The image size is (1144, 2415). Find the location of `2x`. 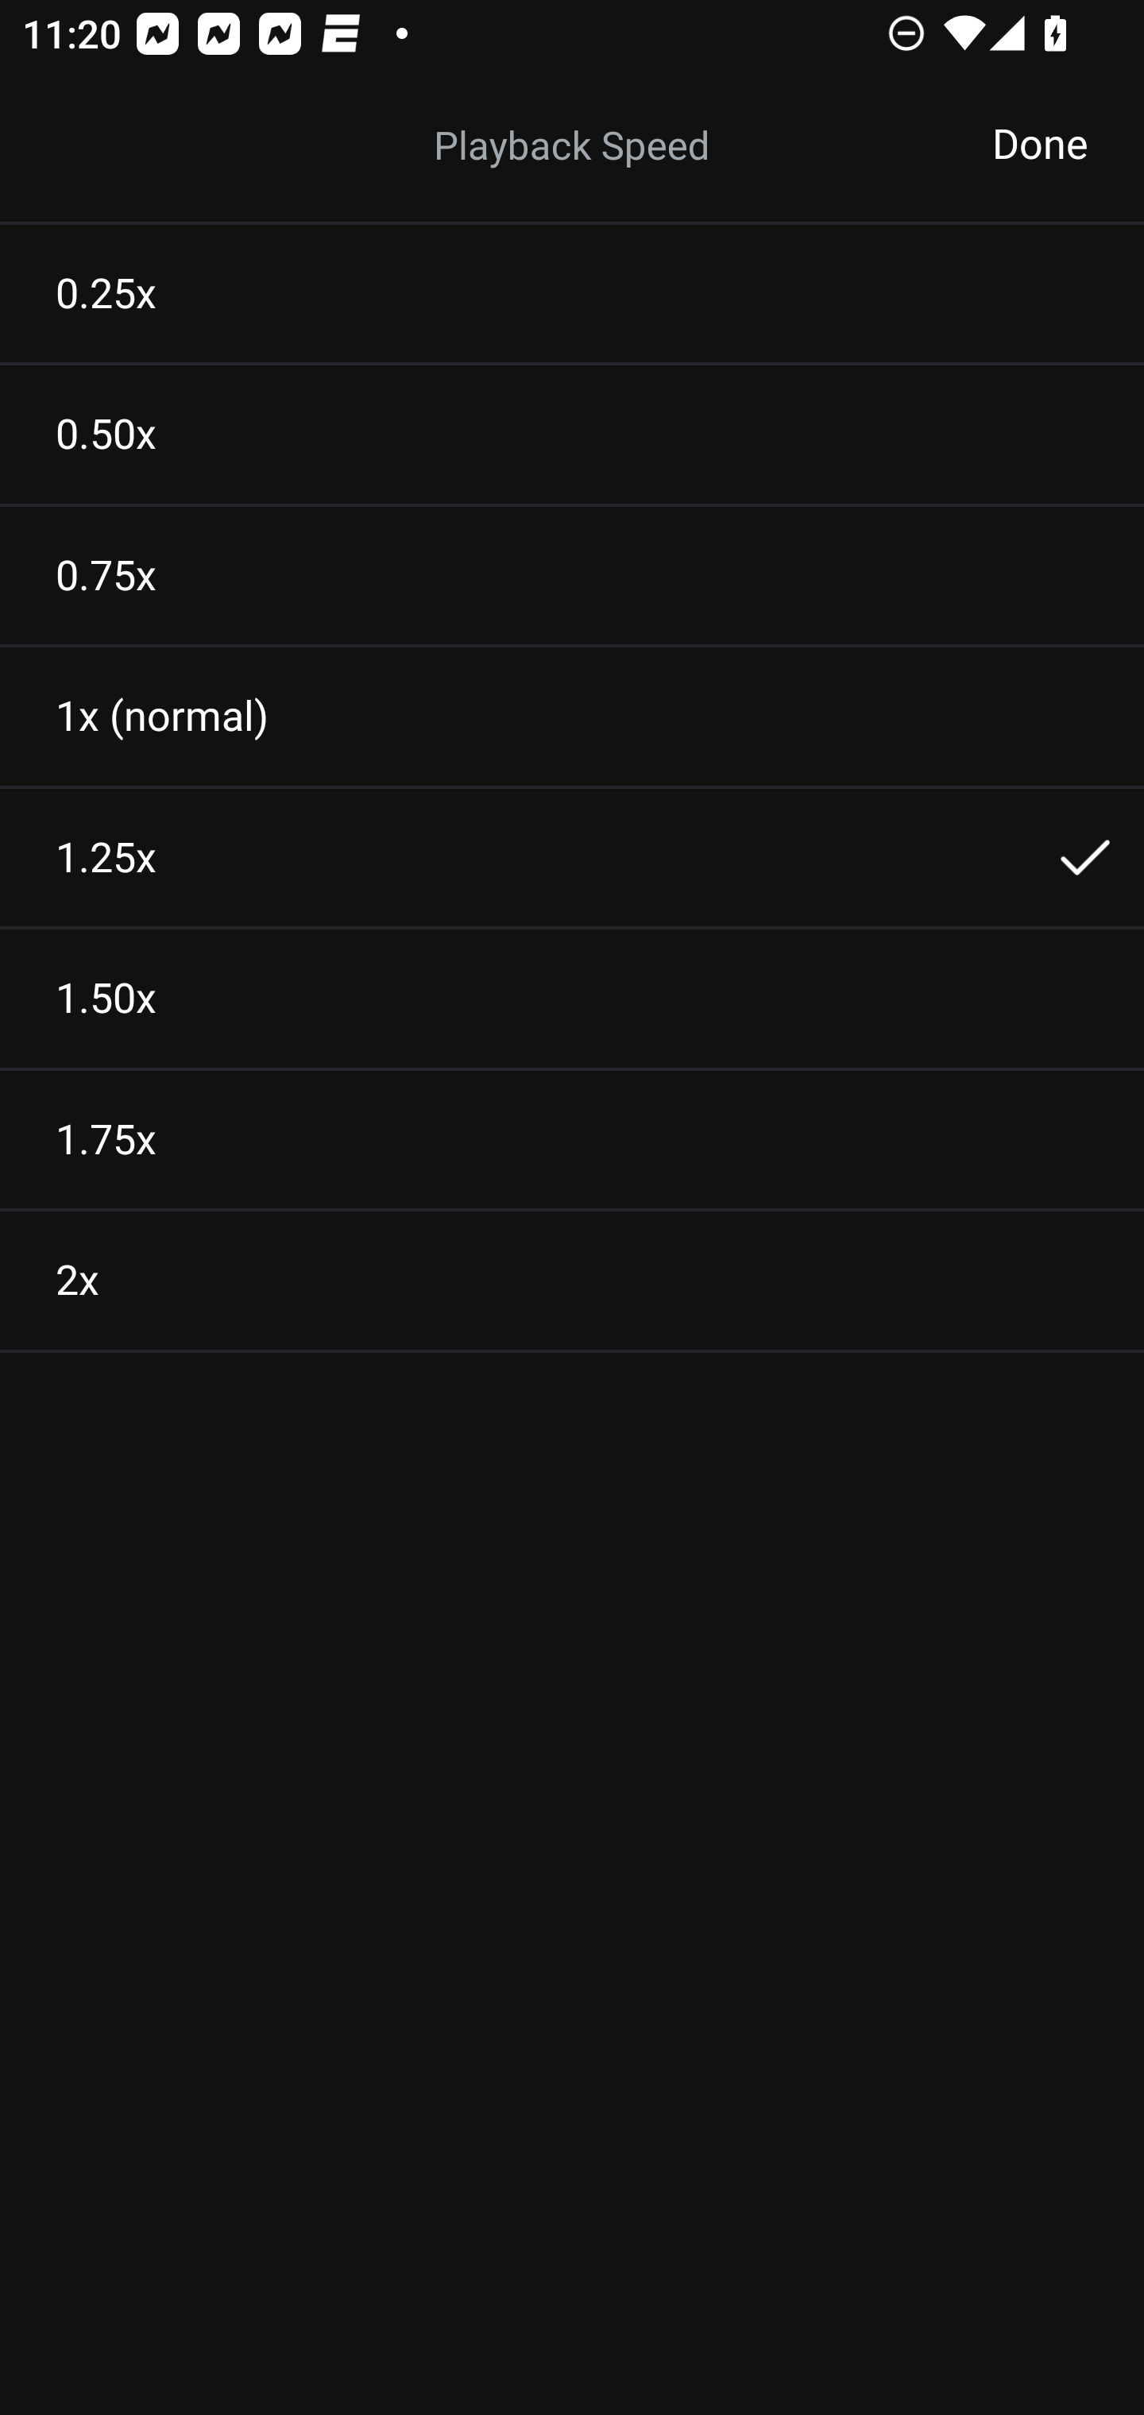

2x is located at coordinates (572, 1281).